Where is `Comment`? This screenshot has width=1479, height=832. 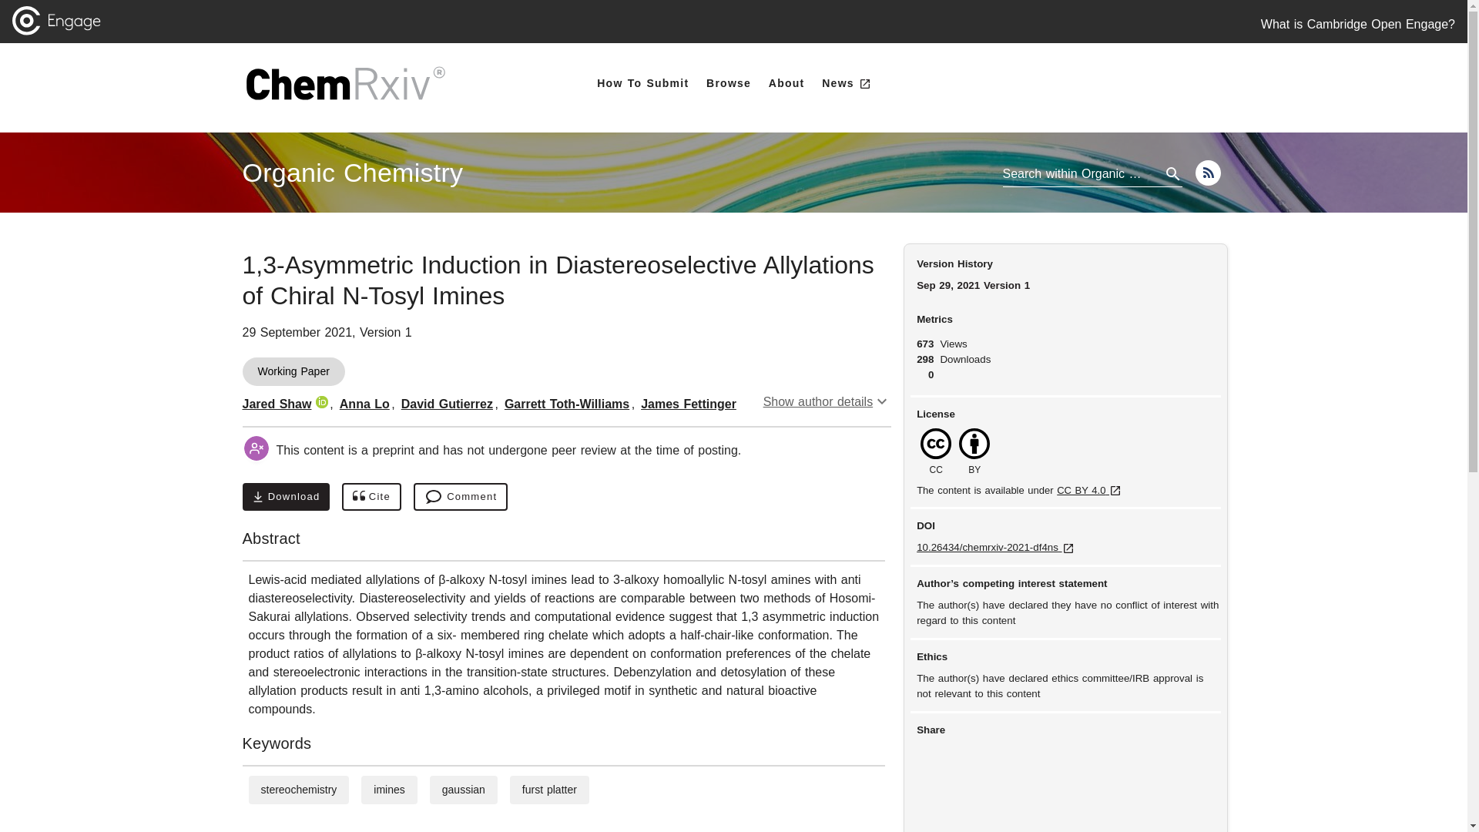
Comment is located at coordinates (461, 497).